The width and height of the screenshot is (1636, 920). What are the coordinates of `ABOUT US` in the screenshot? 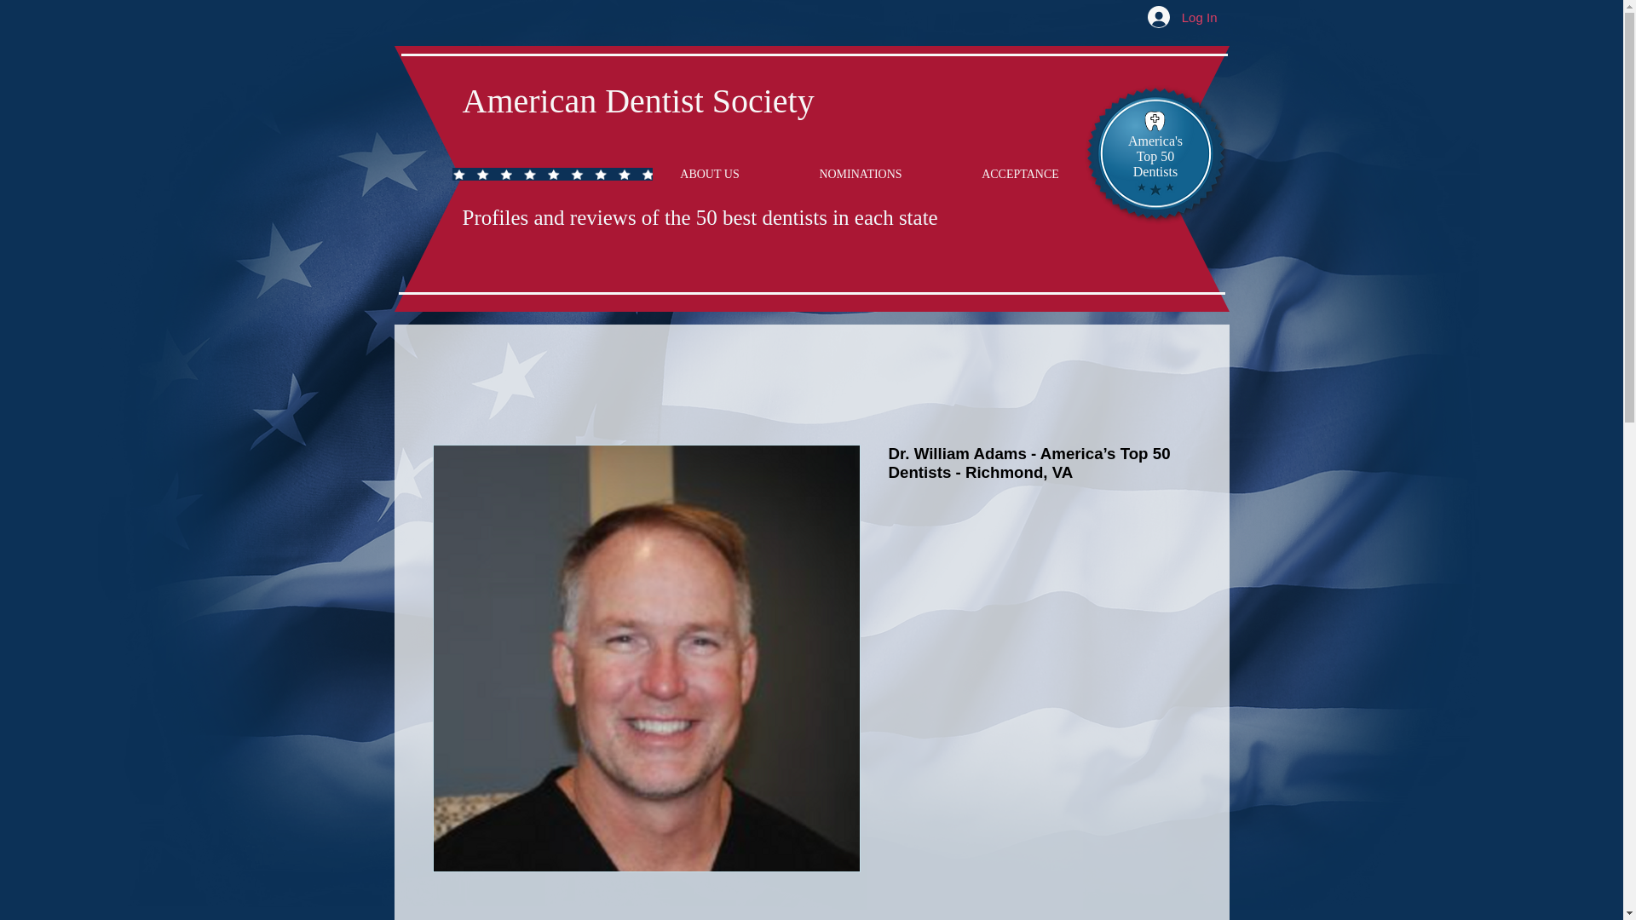 It's located at (711, 174).